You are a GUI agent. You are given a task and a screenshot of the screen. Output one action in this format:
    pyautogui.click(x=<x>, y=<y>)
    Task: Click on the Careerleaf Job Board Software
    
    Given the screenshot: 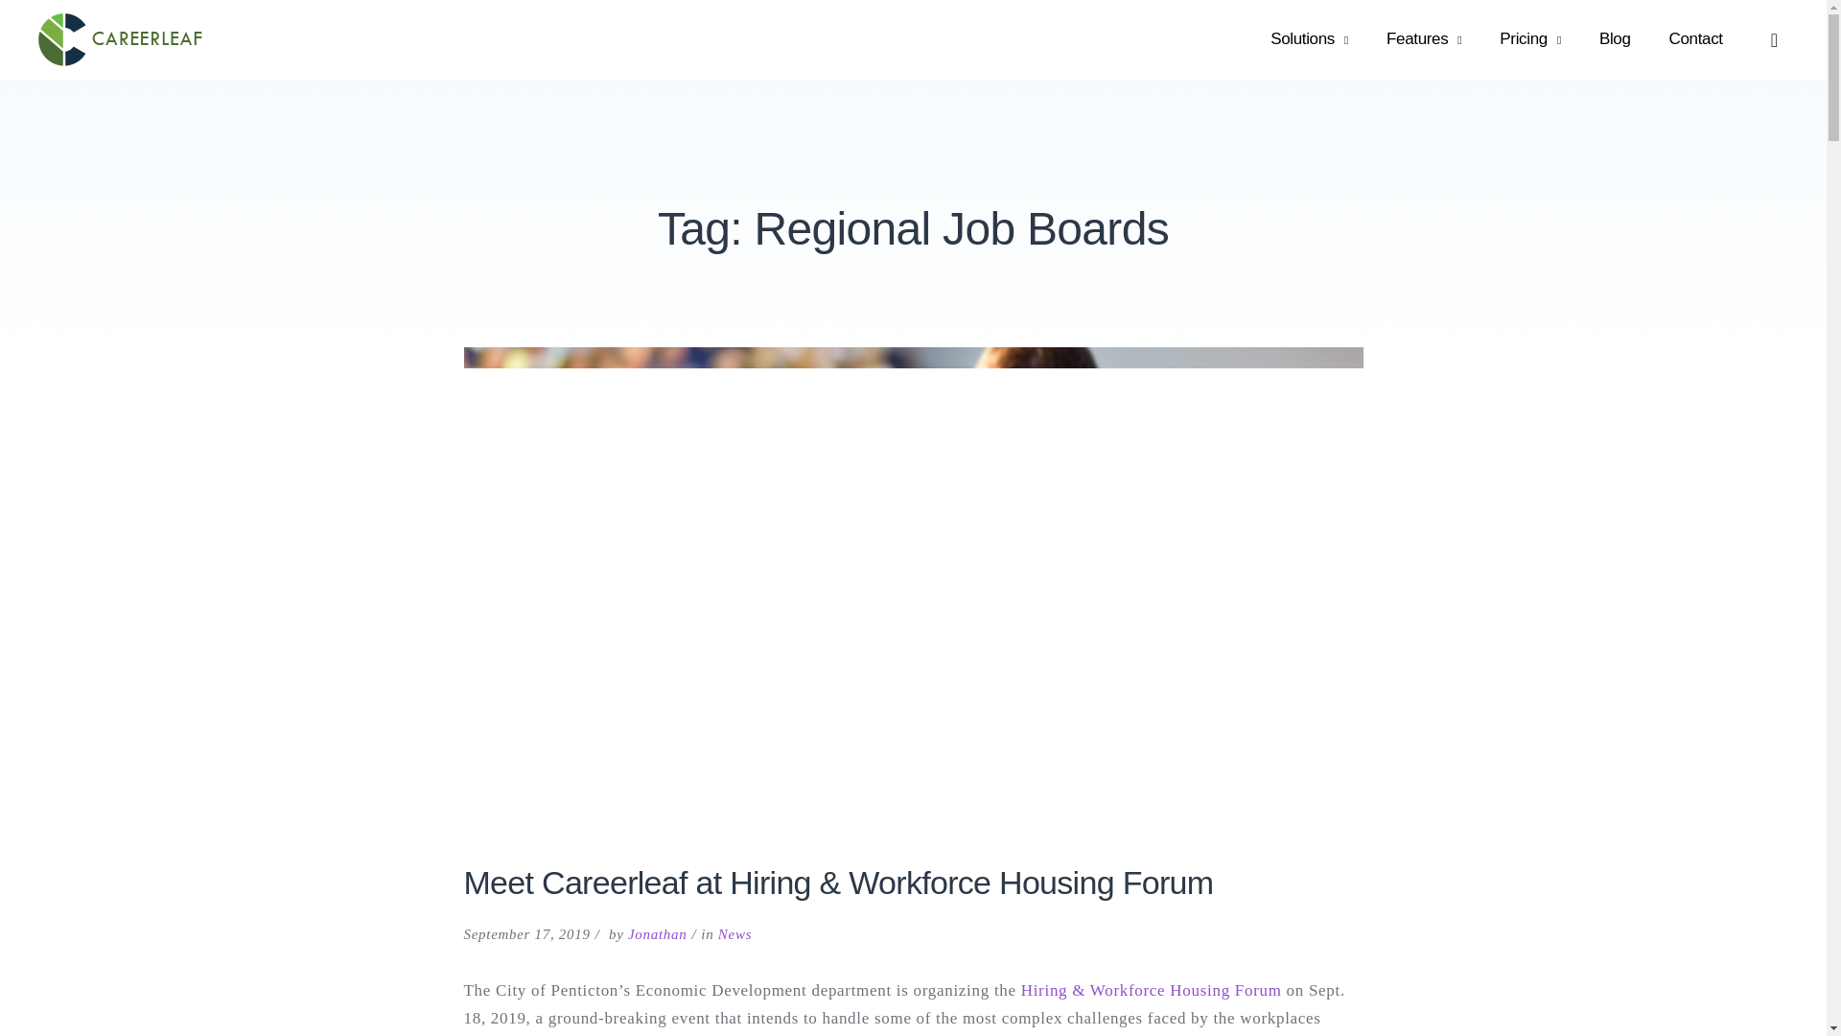 What is the action you would take?
    pyautogui.click(x=230, y=38)
    